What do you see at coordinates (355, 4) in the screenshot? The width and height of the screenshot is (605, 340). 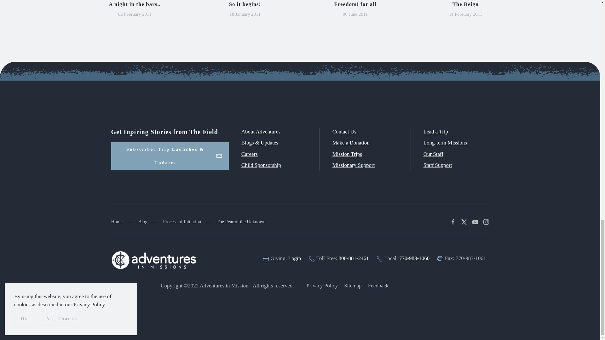 I see `Freedom! for all` at bounding box center [355, 4].